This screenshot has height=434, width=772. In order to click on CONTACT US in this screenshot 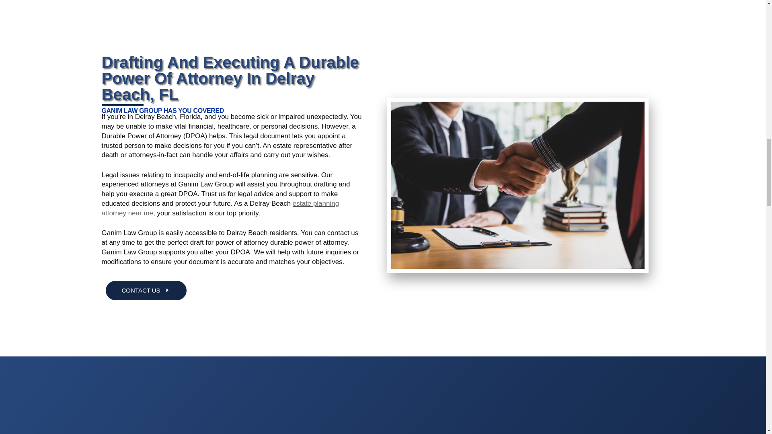, I will do `click(146, 290)`.